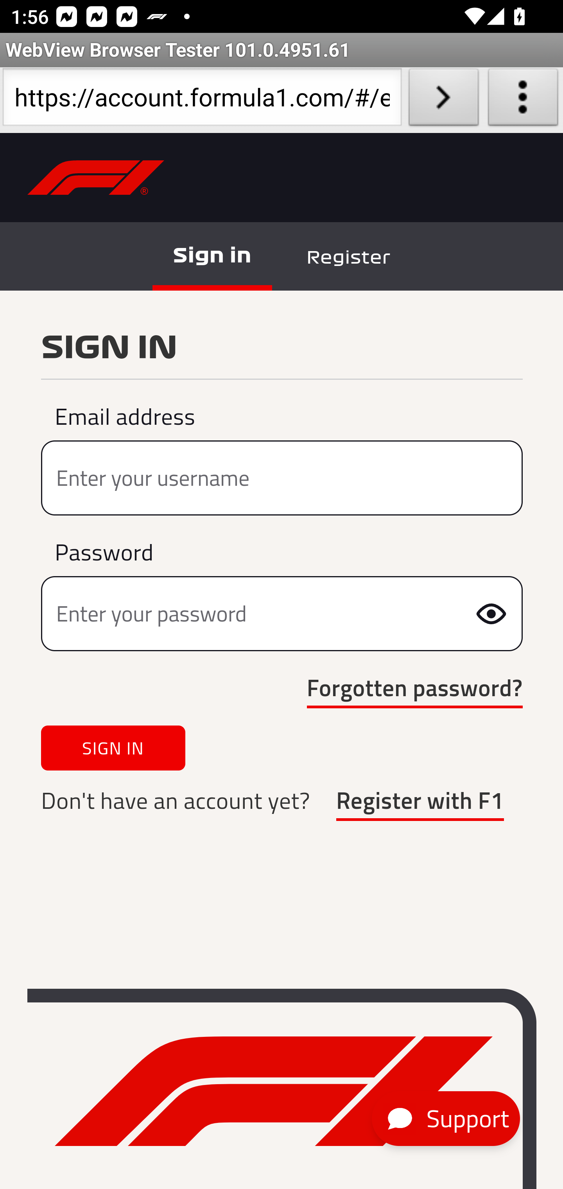 The width and height of the screenshot is (563, 1189). Describe the element at coordinates (274, 1092) in the screenshot. I see `Formula1` at that location.